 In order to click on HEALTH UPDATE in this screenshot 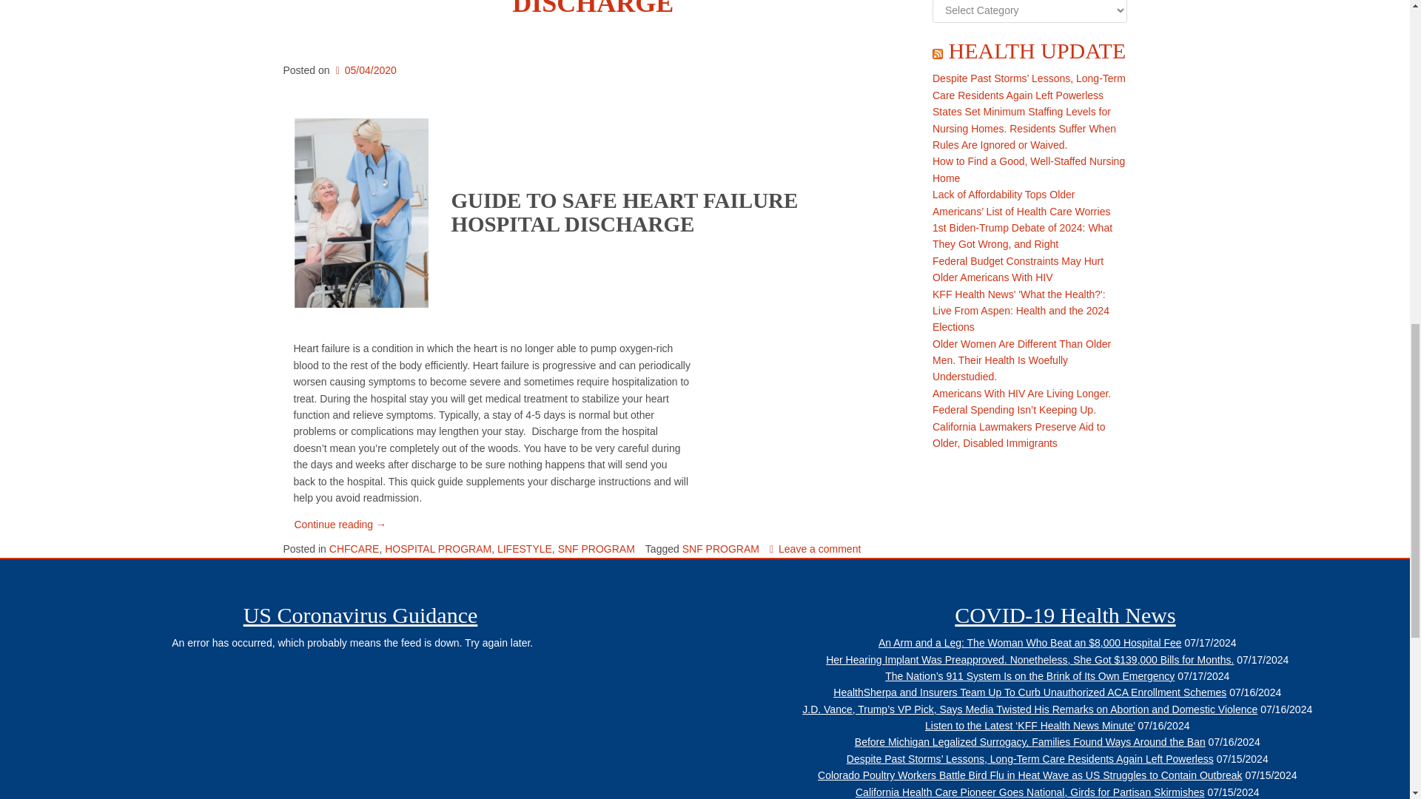, I will do `click(1038, 50)`.